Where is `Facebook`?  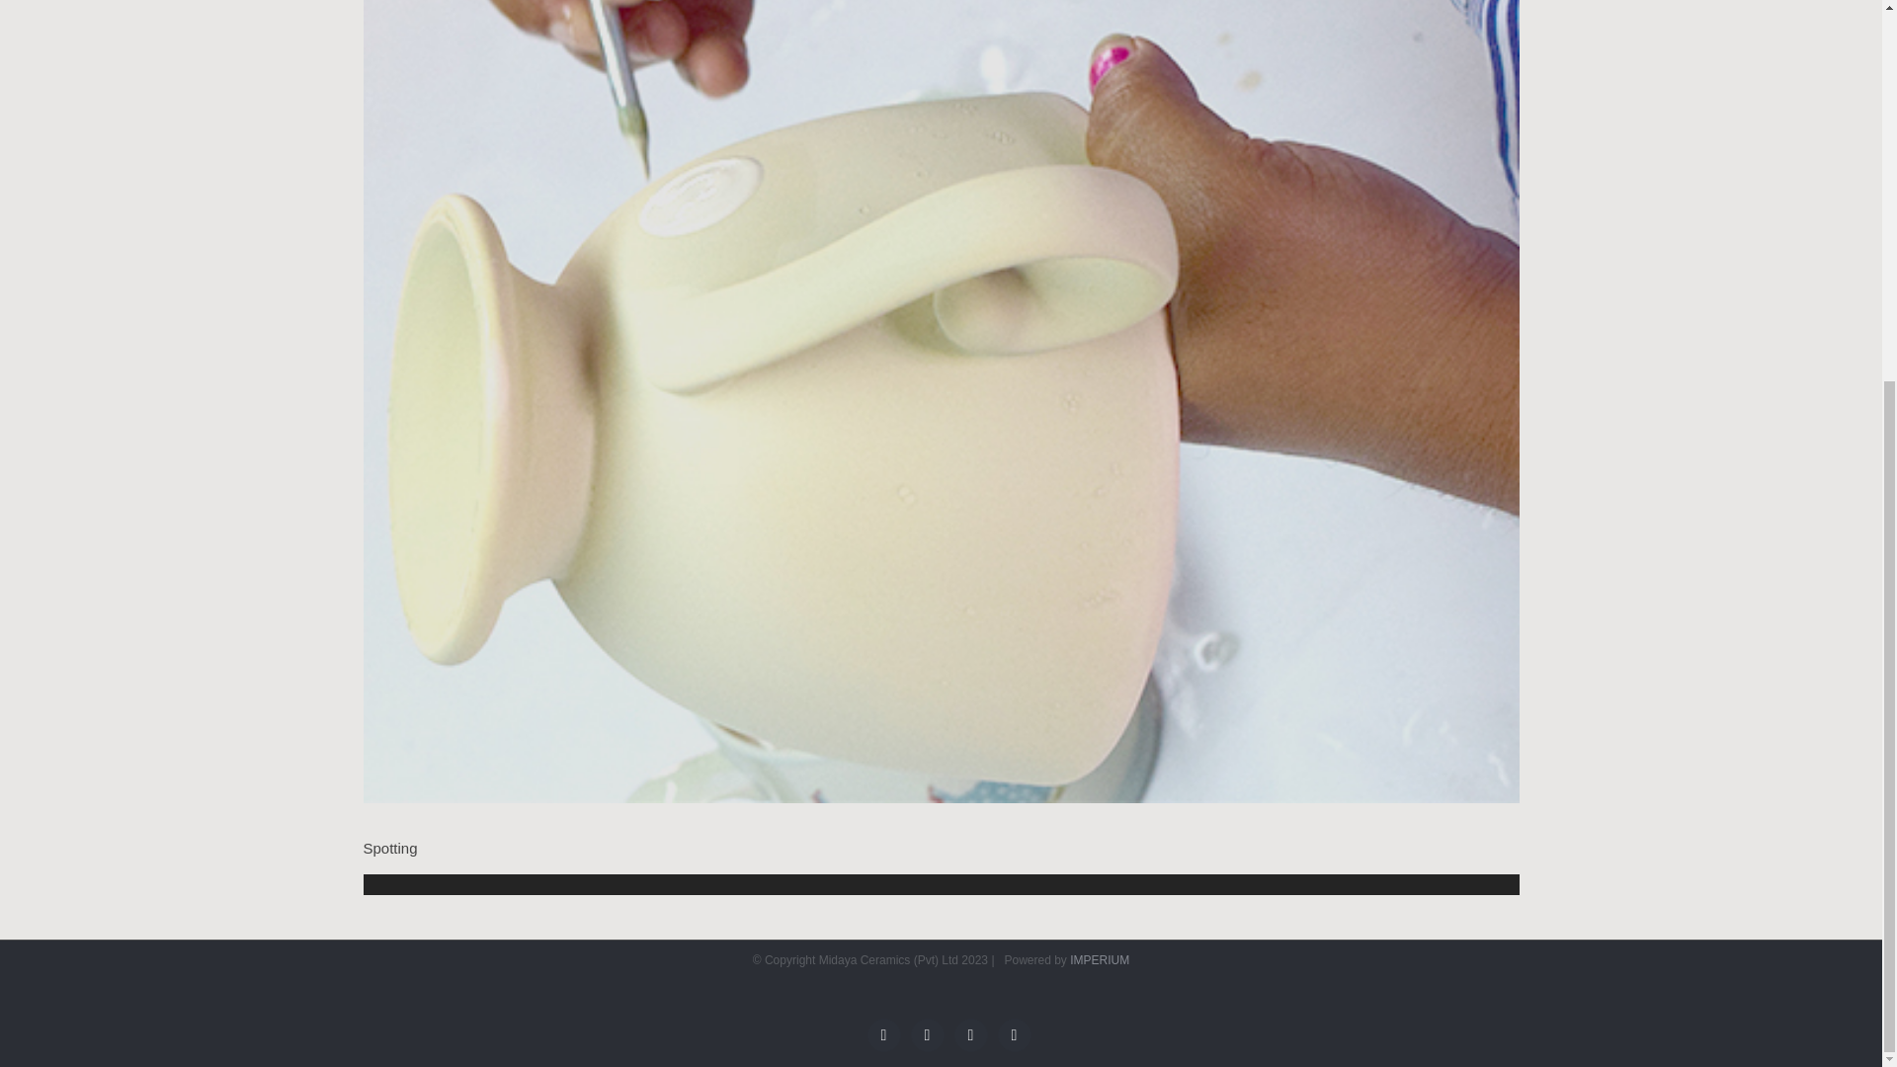 Facebook is located at coordinates (883, 1035).